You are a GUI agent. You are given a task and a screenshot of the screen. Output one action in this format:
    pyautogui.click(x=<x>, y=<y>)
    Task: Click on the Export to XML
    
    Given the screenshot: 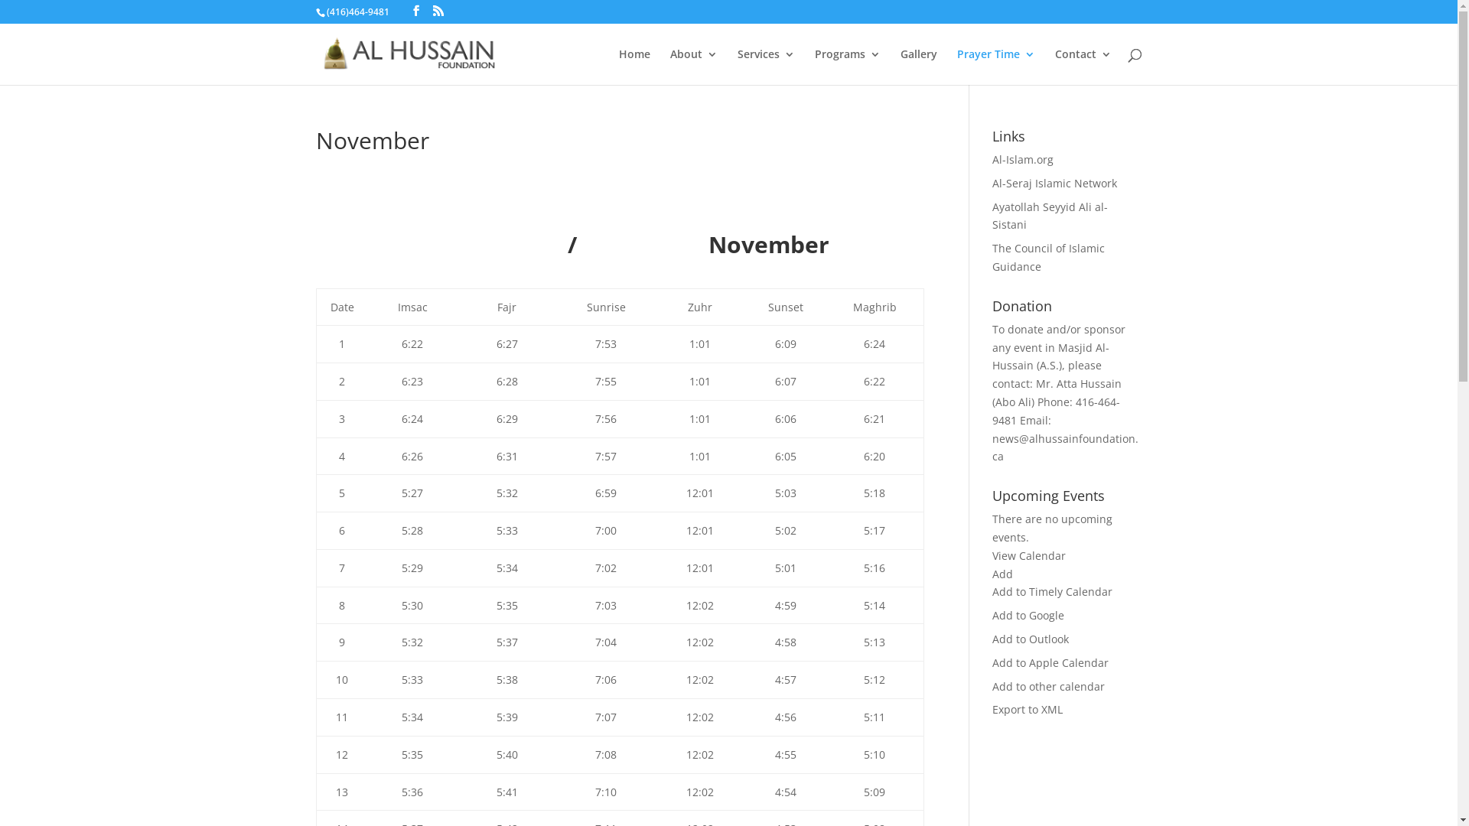 What is the action you would take?
    pyautogui.click(x=1028, y=710)
    